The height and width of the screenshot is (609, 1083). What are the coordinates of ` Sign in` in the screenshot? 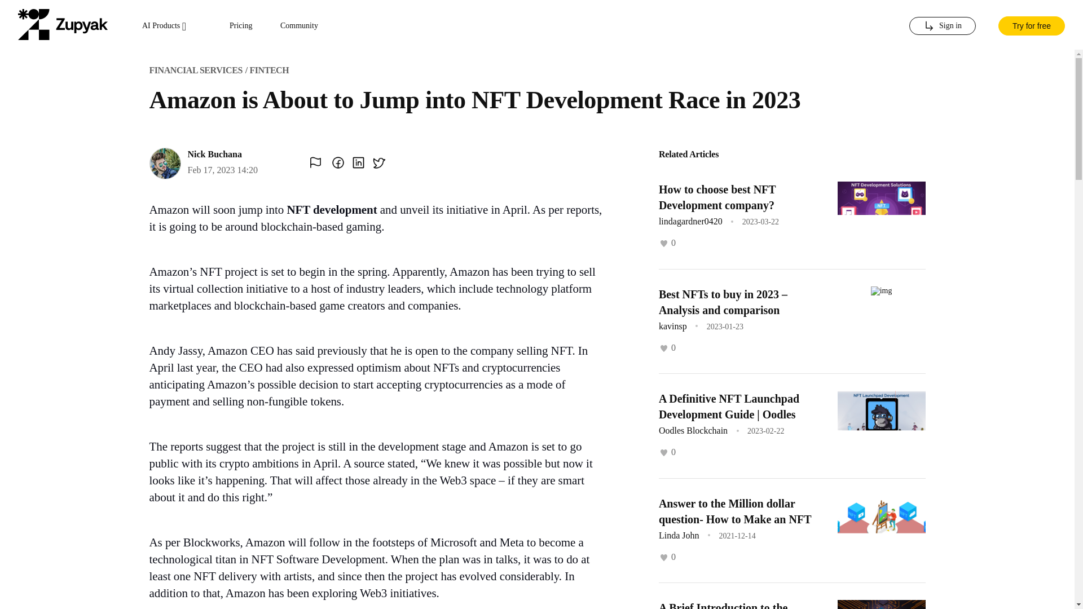 It's located at (942, 26).